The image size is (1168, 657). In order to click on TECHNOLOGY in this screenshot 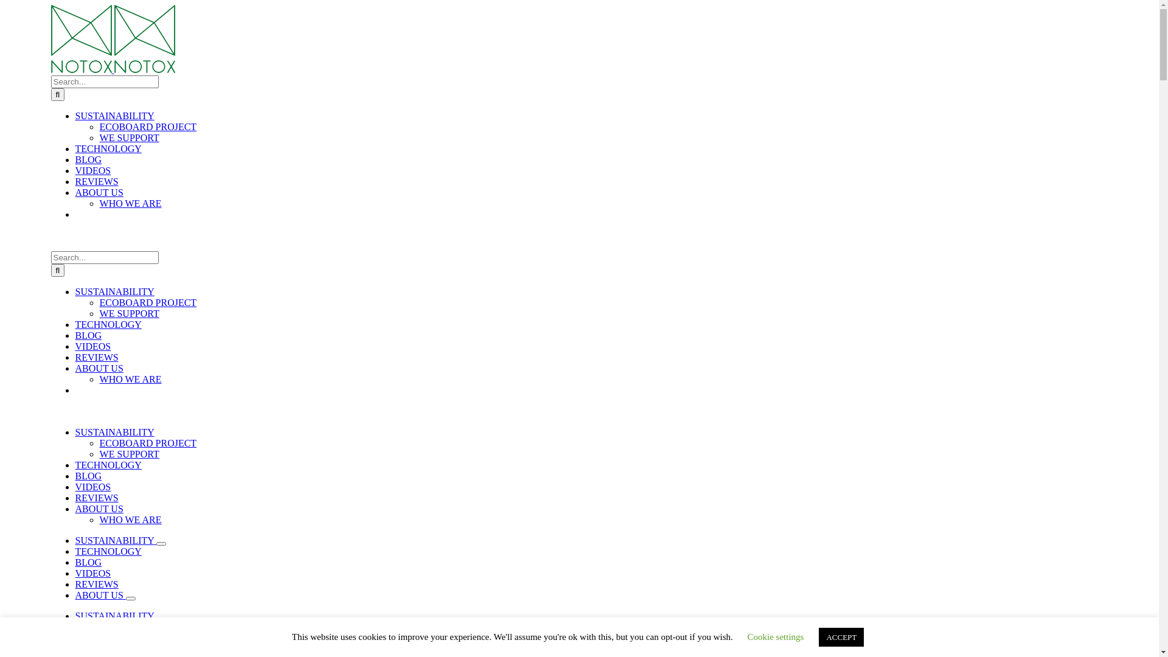, I will do `click(108, 551)`.